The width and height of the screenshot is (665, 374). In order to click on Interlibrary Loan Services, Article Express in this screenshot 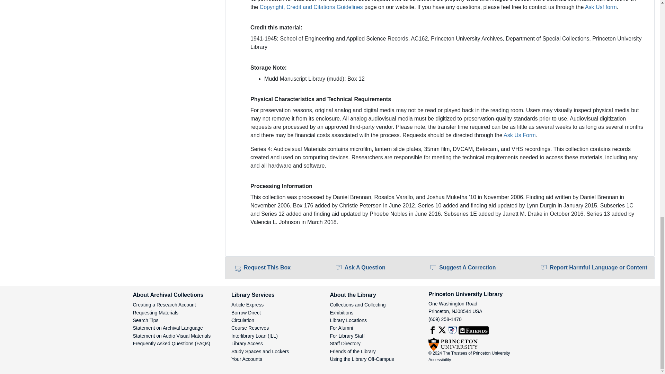, I will do `click(255, 336)`.